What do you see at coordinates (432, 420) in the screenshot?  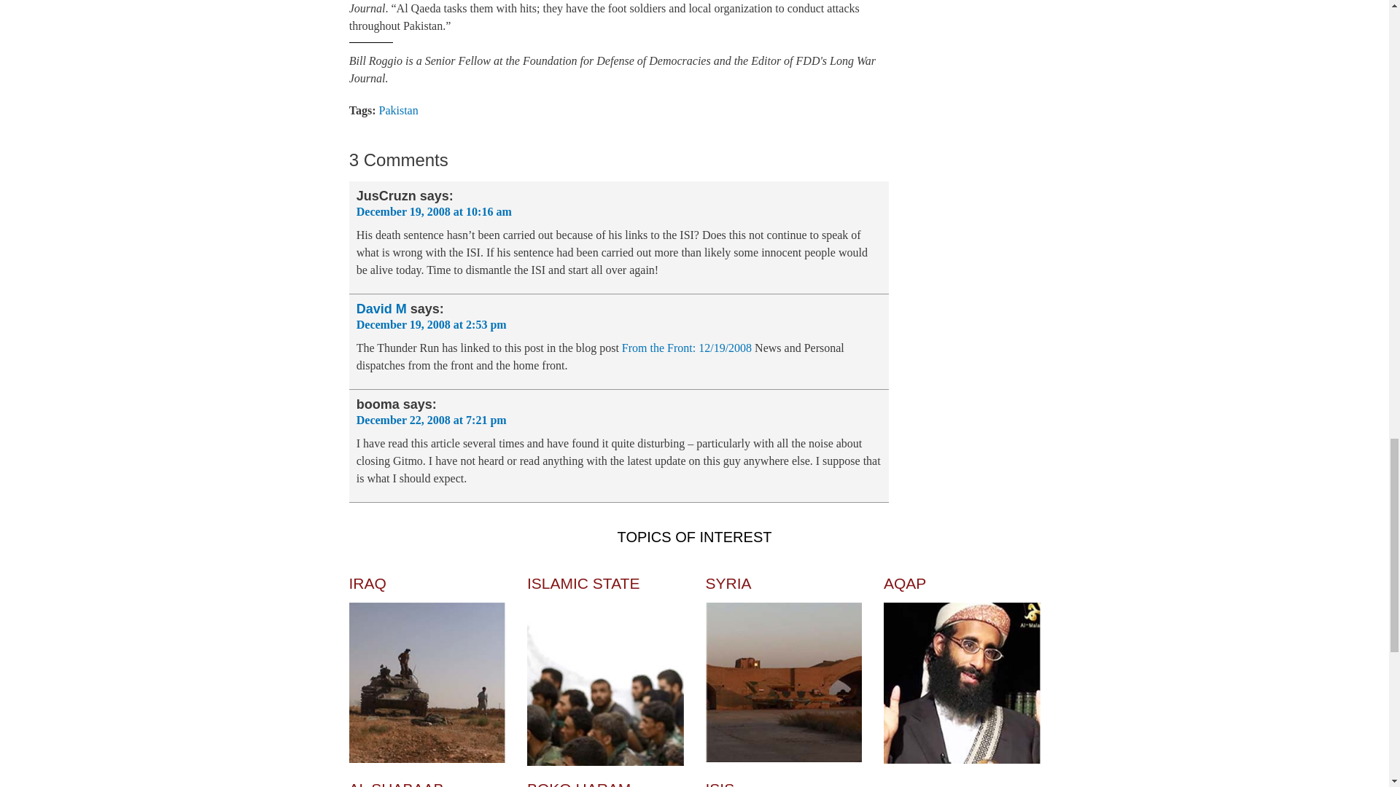 I see `December 22, 2008 at 7:21 pm` at bounding box center [432, 420].